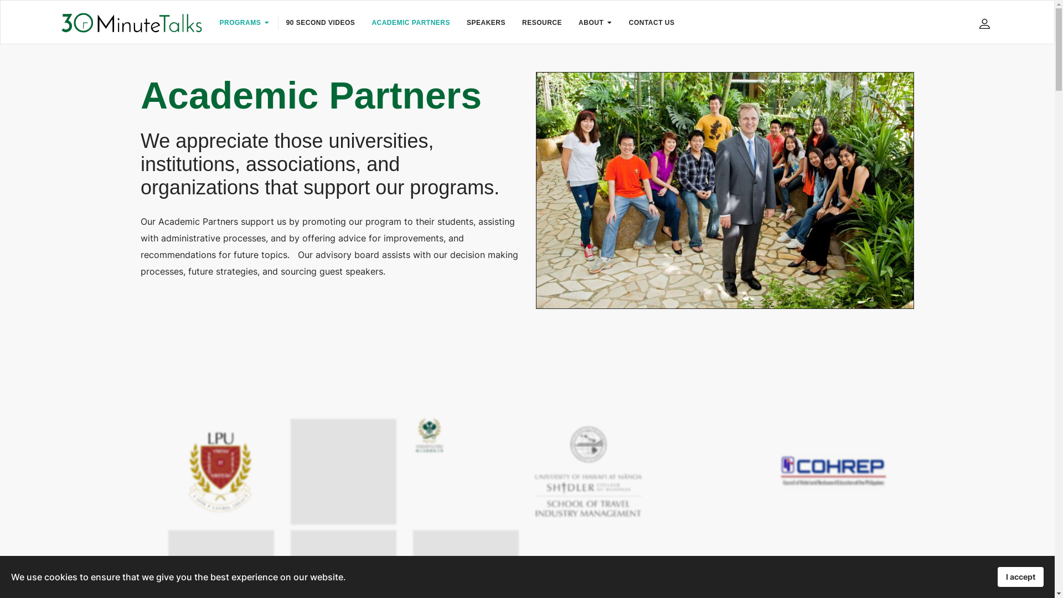 This screenshot has width=1063, height=598. Describe the element at coordinates (596, 23) in the screenshot. I see `ABOUT` at that location.